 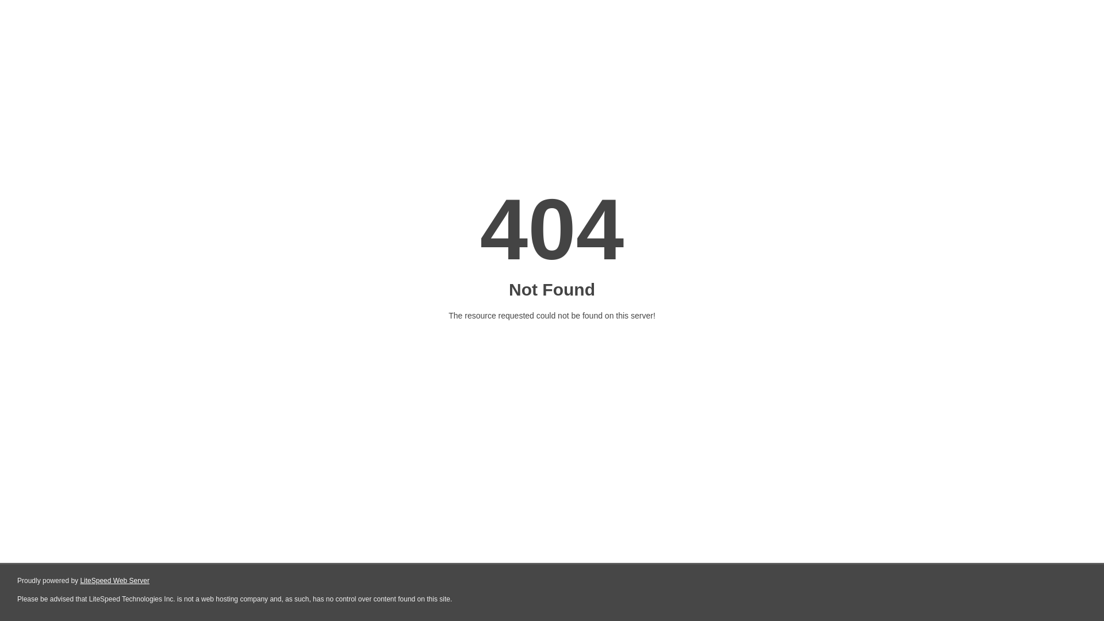 What do you see at coordinates (115, 581) in the screenshot?
I see `LiteSpeed Web Server` at bounding box center [115, 581].